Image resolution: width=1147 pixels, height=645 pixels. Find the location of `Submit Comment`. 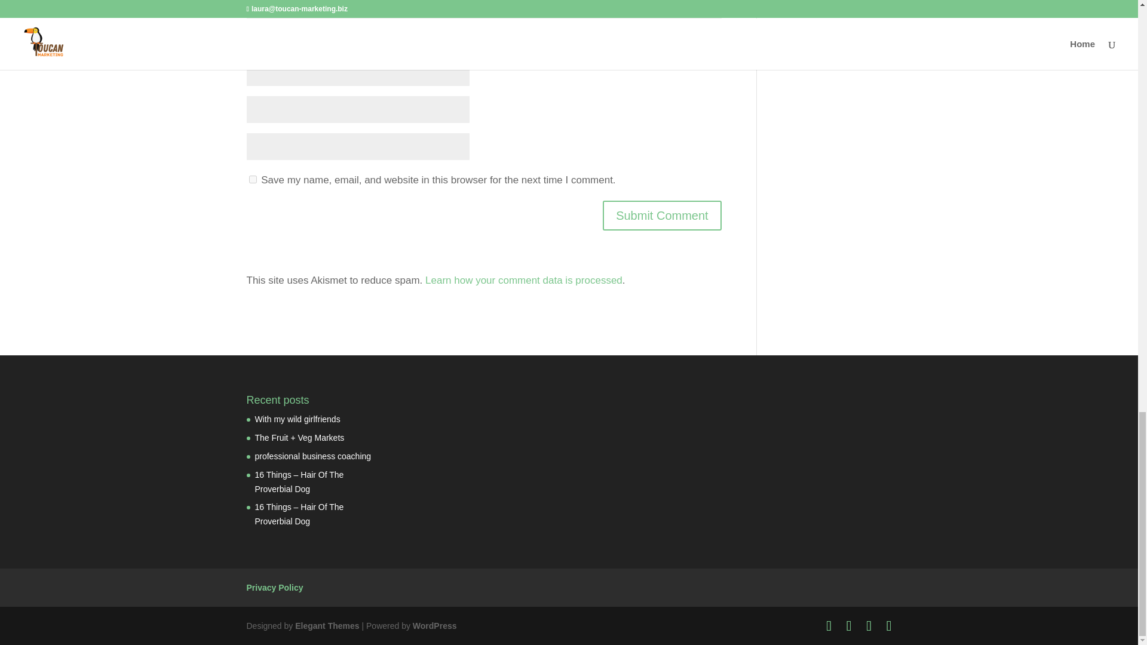

Submit Comment is located at coordinates (662, 215).